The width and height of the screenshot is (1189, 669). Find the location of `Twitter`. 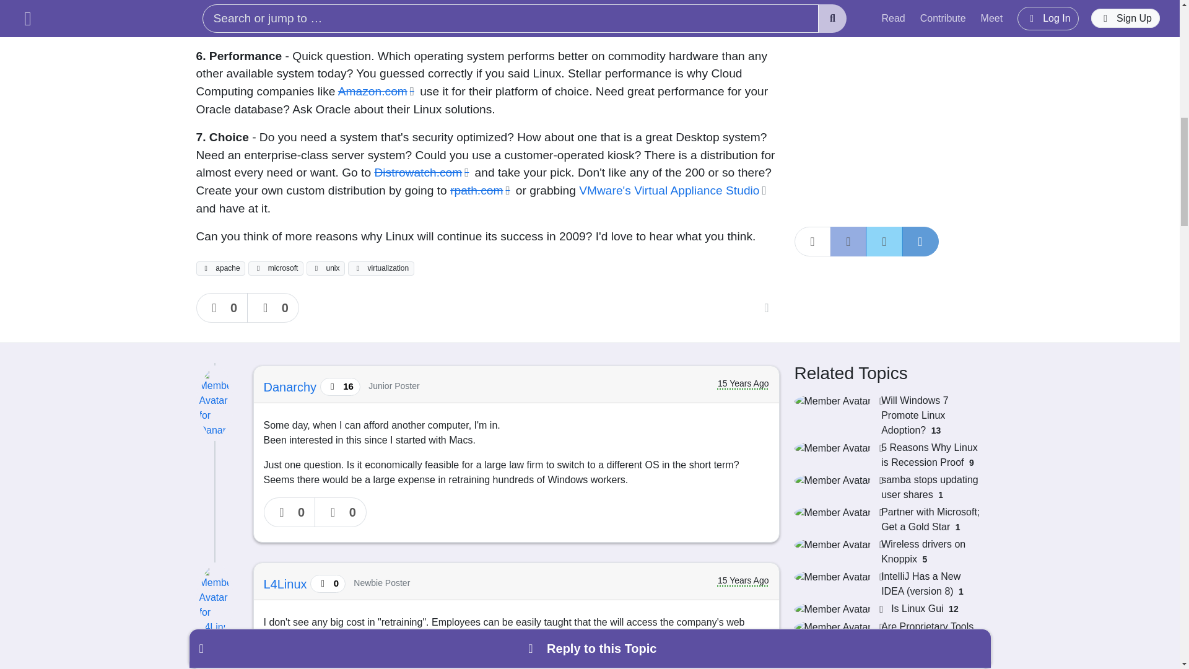

Twitter is located at coordinates (884, 31).